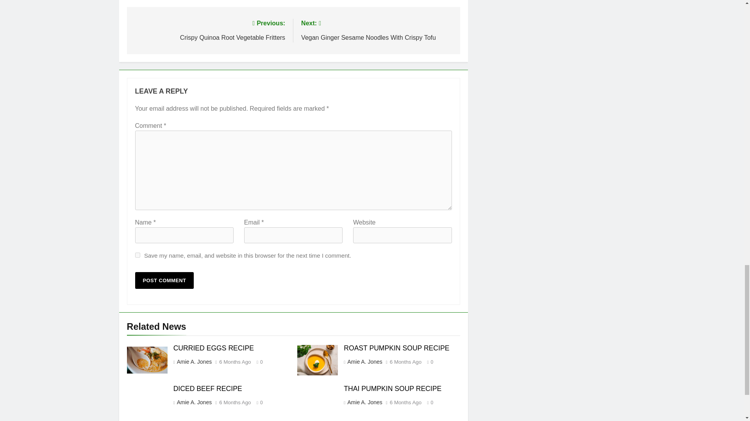  What do you see at coordinates (208, 388) in the screenshot?
I see `DICED BEEF RECIPE` at bounding box center [208, 388].